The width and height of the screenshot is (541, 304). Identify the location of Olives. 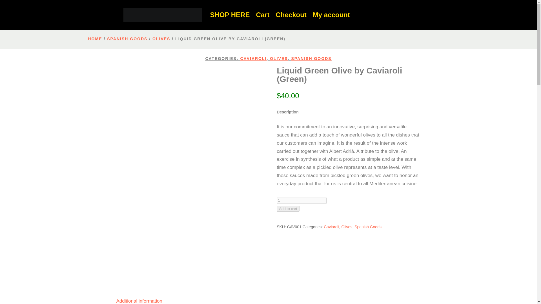
(347, 227).